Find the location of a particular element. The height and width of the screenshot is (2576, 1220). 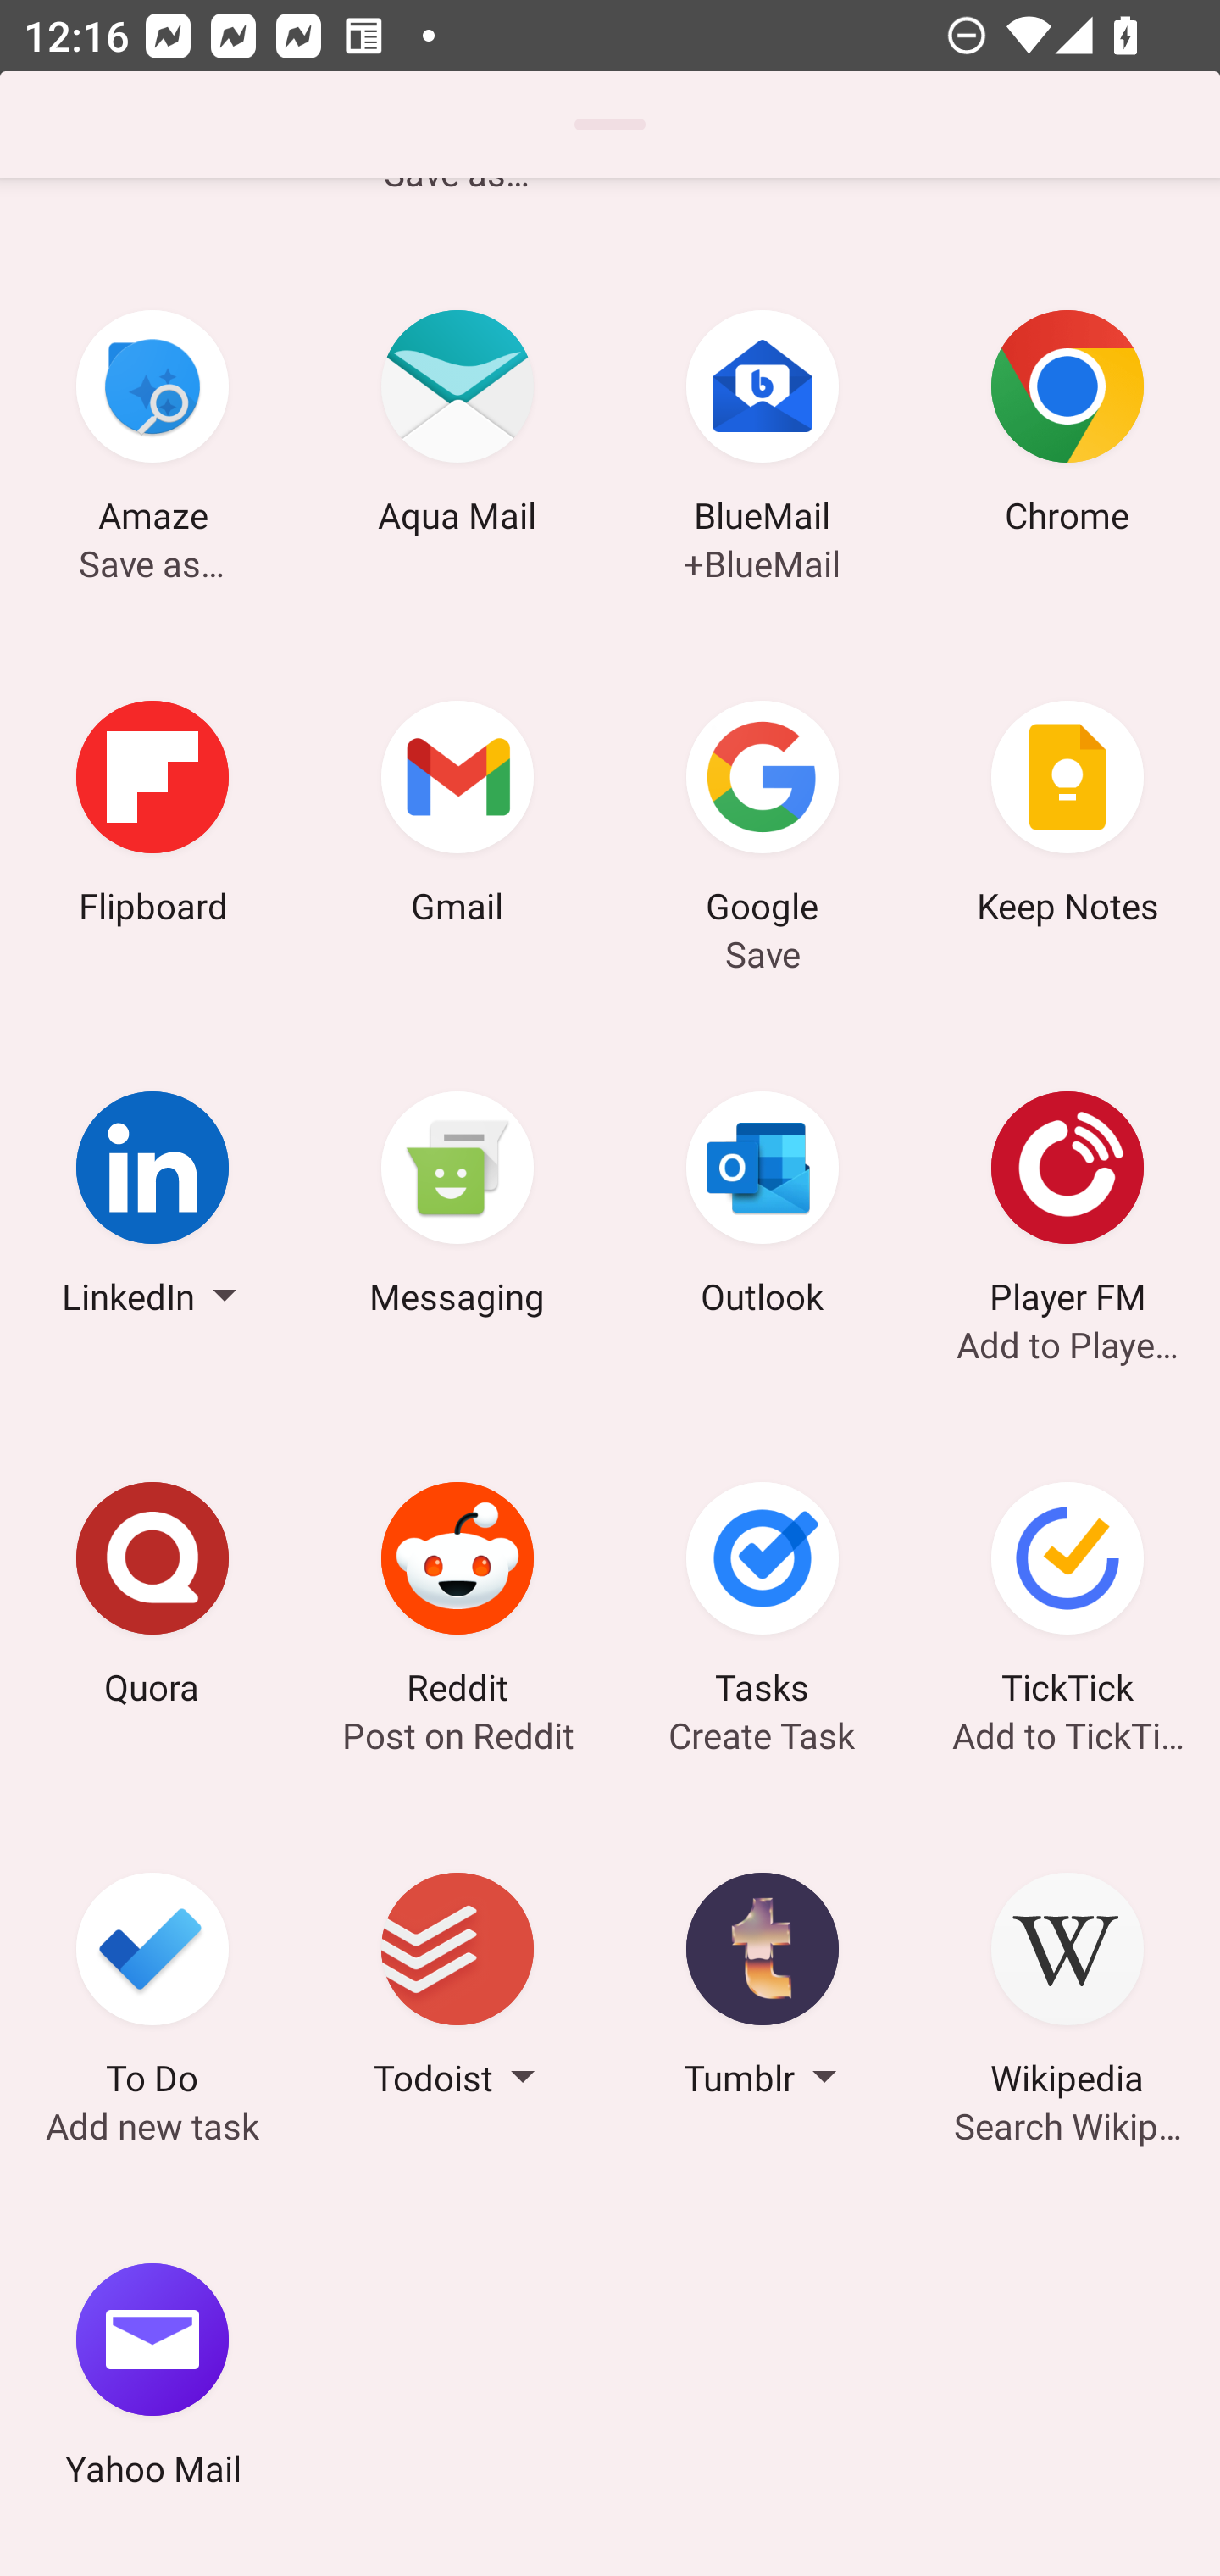

Tumblr is located at coordinates (762, 1990).